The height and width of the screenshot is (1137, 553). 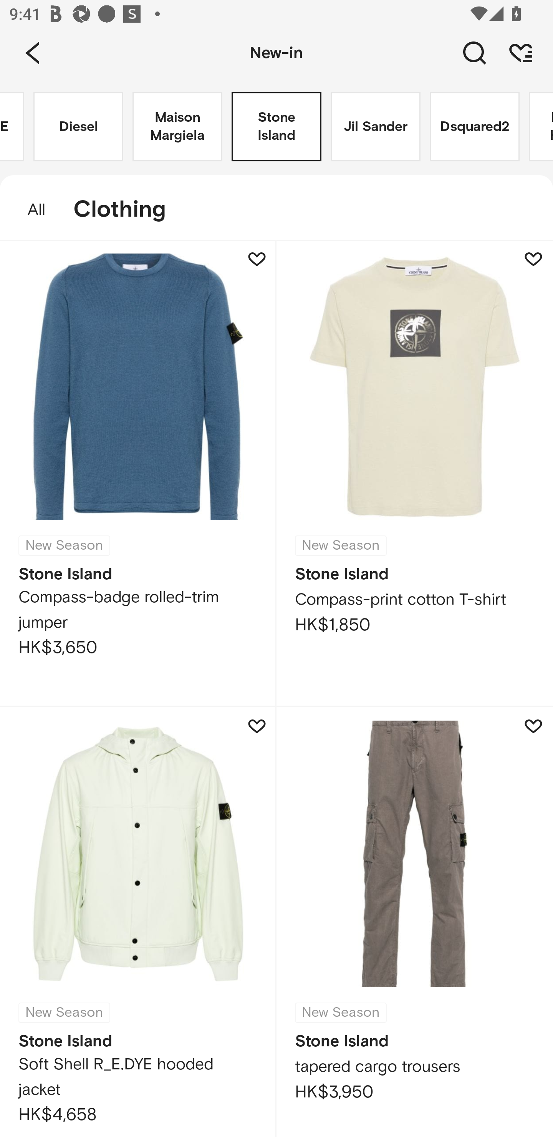 I want to click on Jil Sander, so click(x=376, y=127).